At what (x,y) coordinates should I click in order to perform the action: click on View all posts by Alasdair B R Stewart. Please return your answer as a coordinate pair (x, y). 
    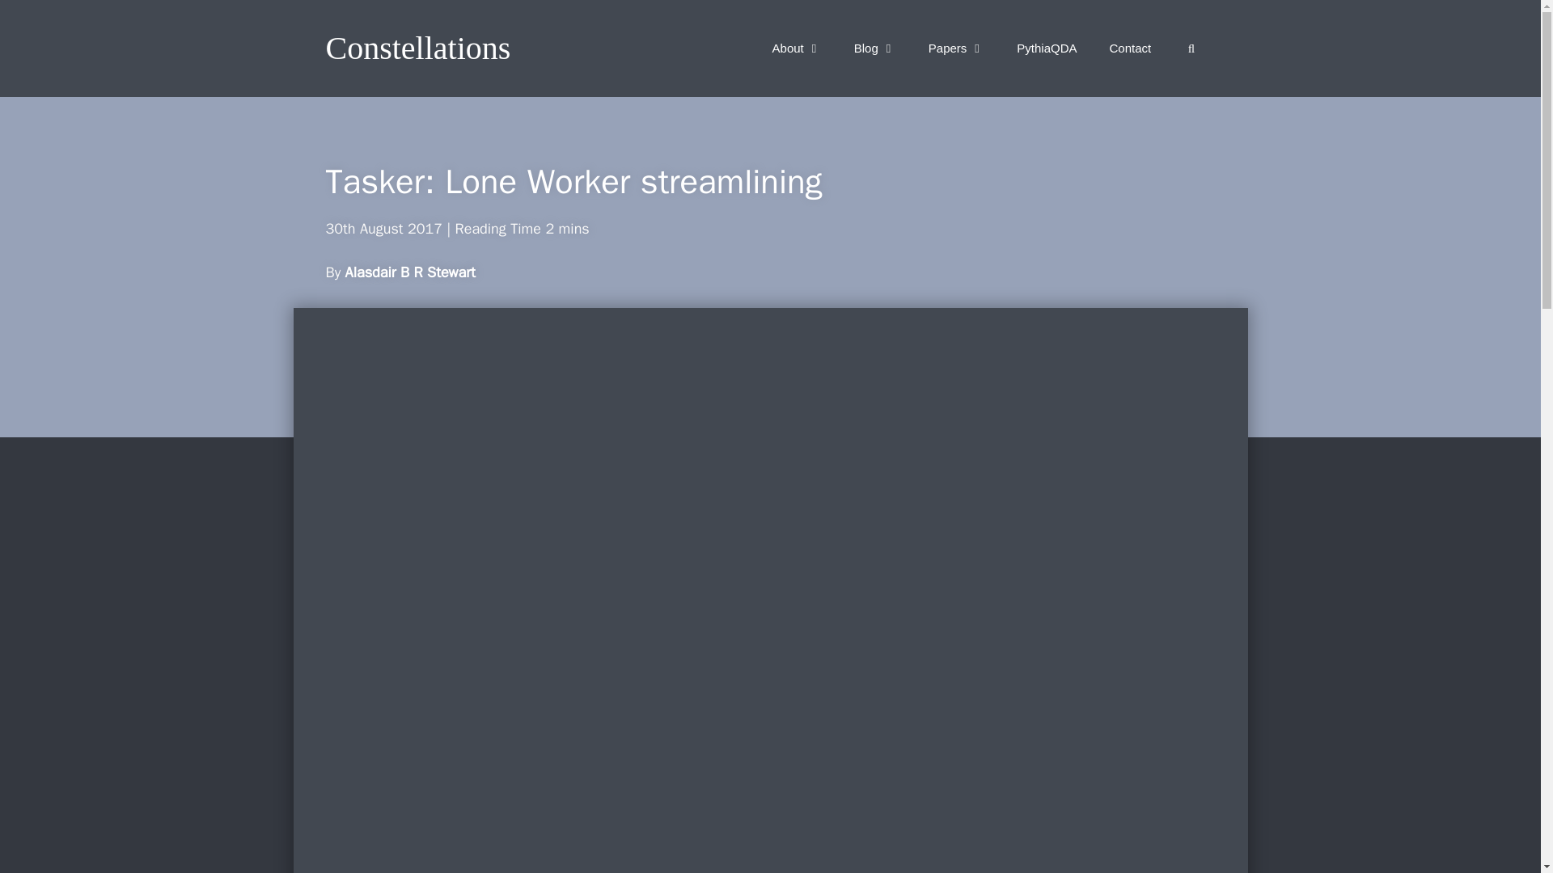
    Looking at the image, I should click on (409, 272).